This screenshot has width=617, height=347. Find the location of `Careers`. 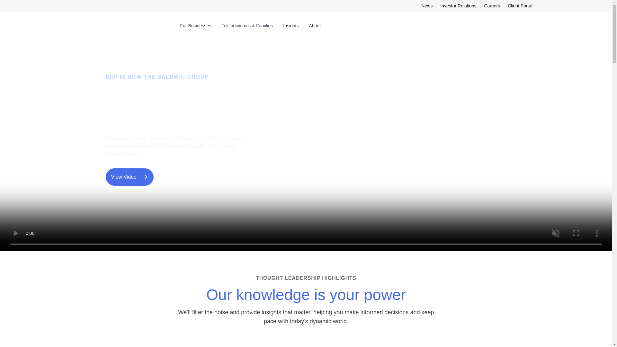

Careers is located at coordinates (492, 5).